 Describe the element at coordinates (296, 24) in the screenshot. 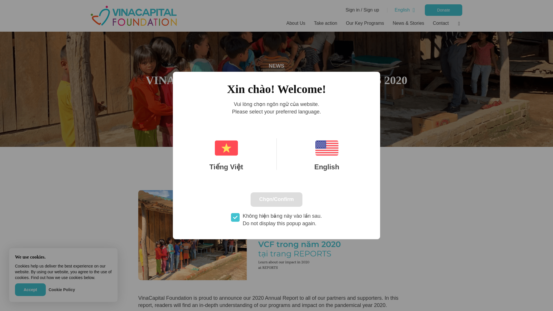

I see `About Us` at that location.